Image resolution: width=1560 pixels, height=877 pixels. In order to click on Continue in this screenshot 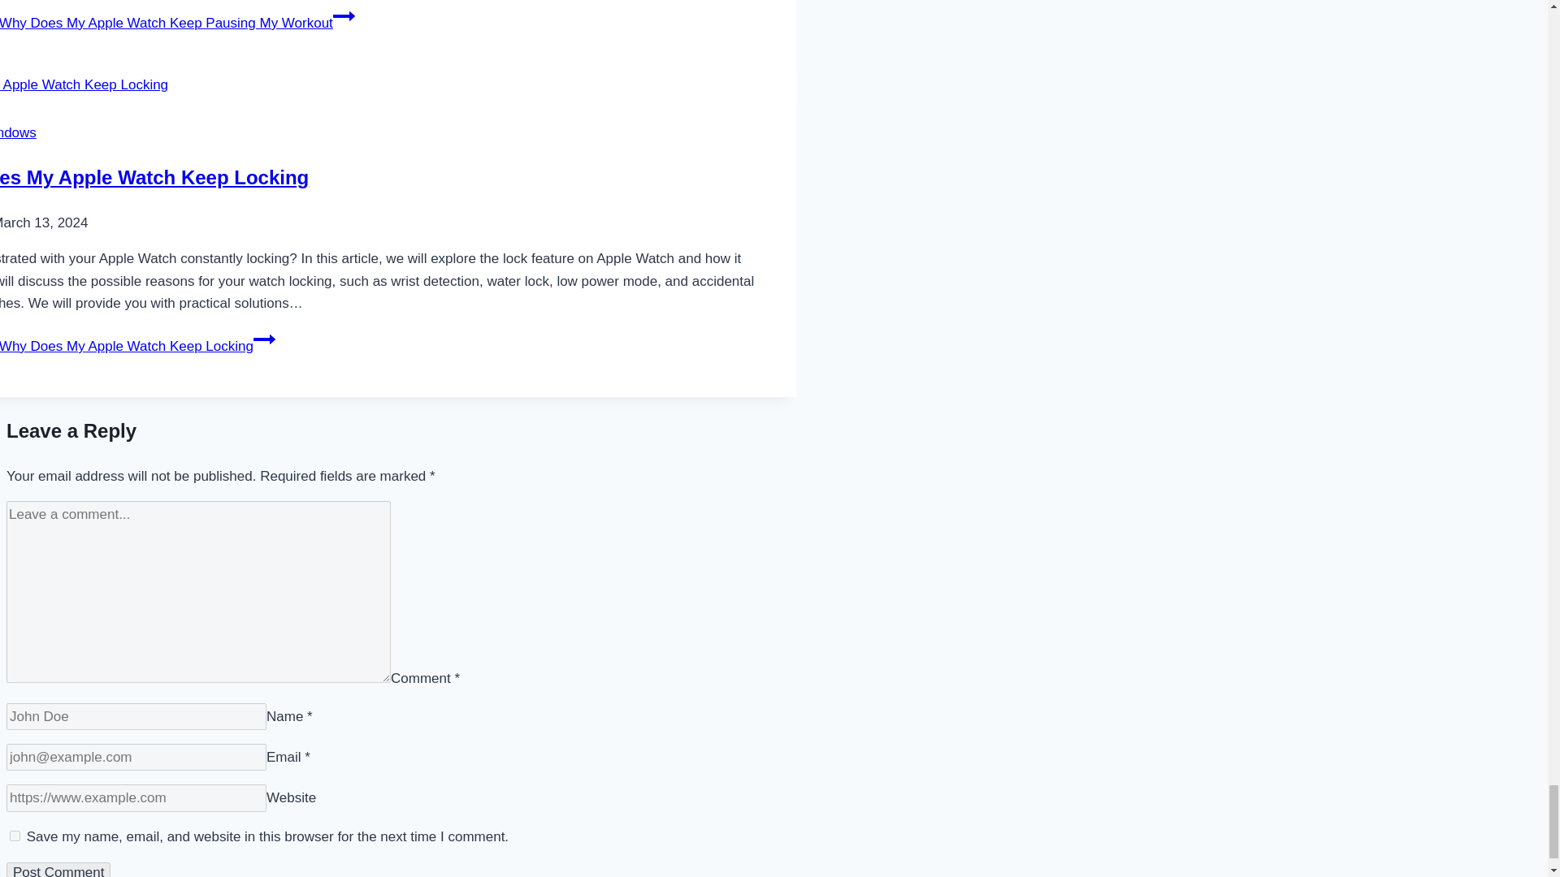, I will do `click(344, 16)`.